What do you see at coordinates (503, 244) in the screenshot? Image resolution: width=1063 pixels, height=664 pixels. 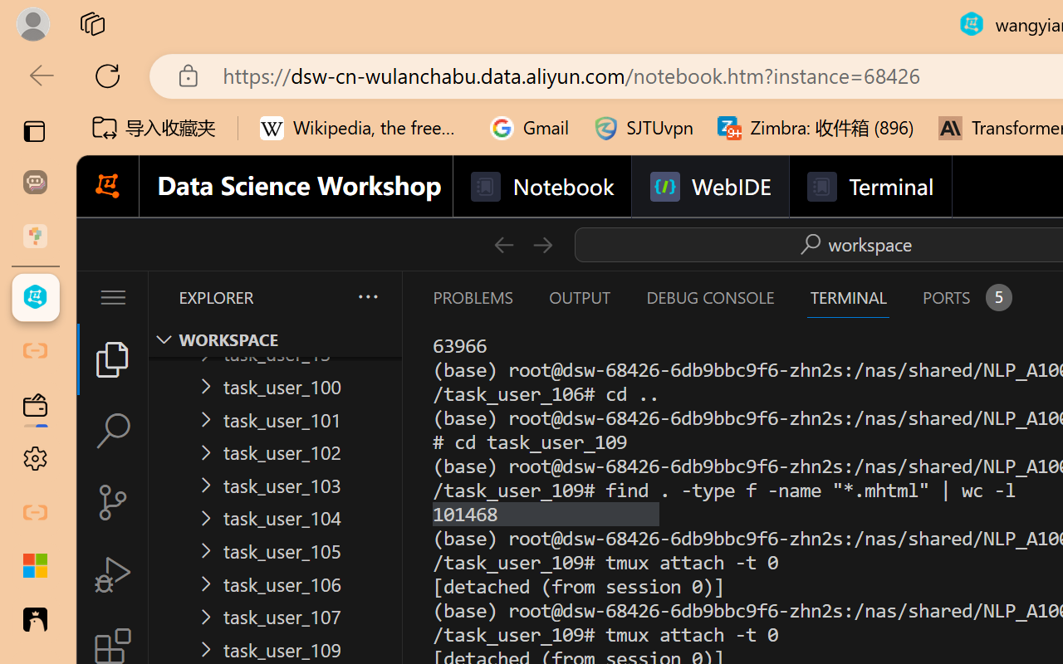 I see `Go Back (Alt+LeftArrow)` at bounding box center [503, 244].